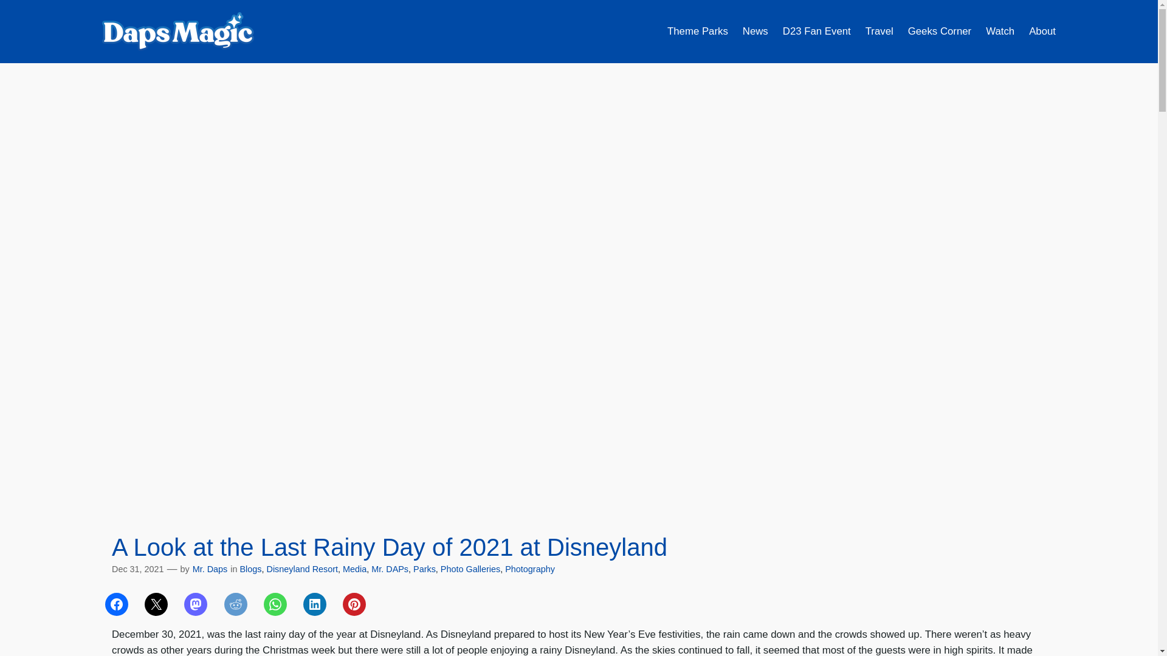 This screenshot has width=1167, height=656. What do you see at coordinates (470, 569) in the screenshot?
I see `Photo Galleries` at bounding box center [470, 569].